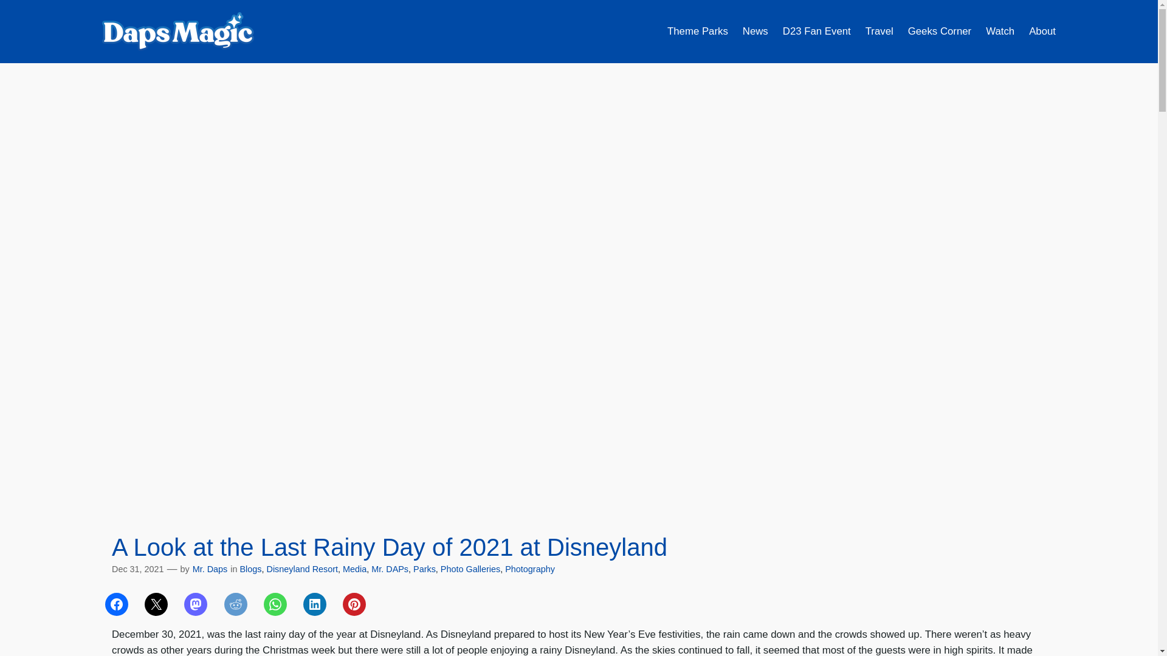 This screenshot has width=1167, height=656. What do you see at coordinates (470, 569) in the screenshot?
I see `Photo Galleries` at bounding box center [470, 569].